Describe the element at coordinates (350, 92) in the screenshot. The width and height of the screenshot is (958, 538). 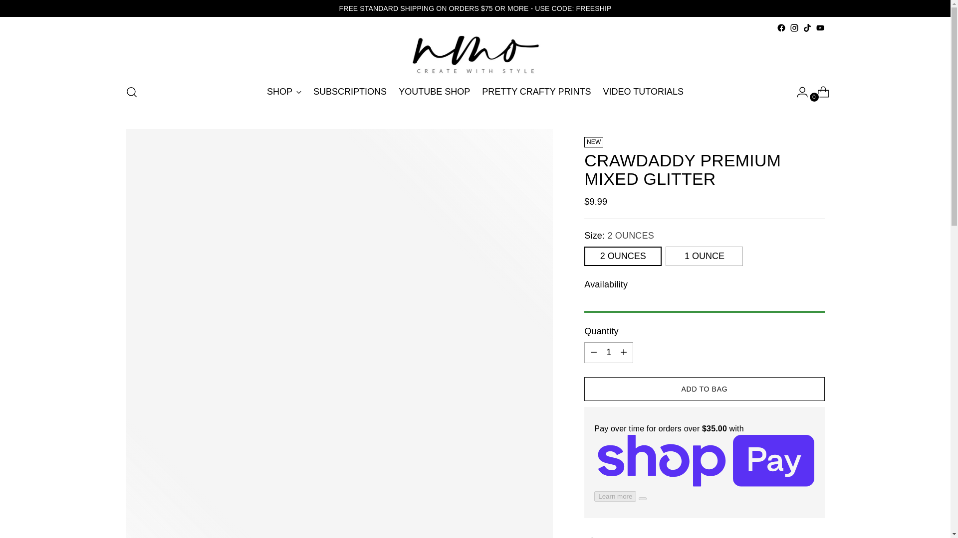
I see `SUBSCRIPTIONS` at that location.